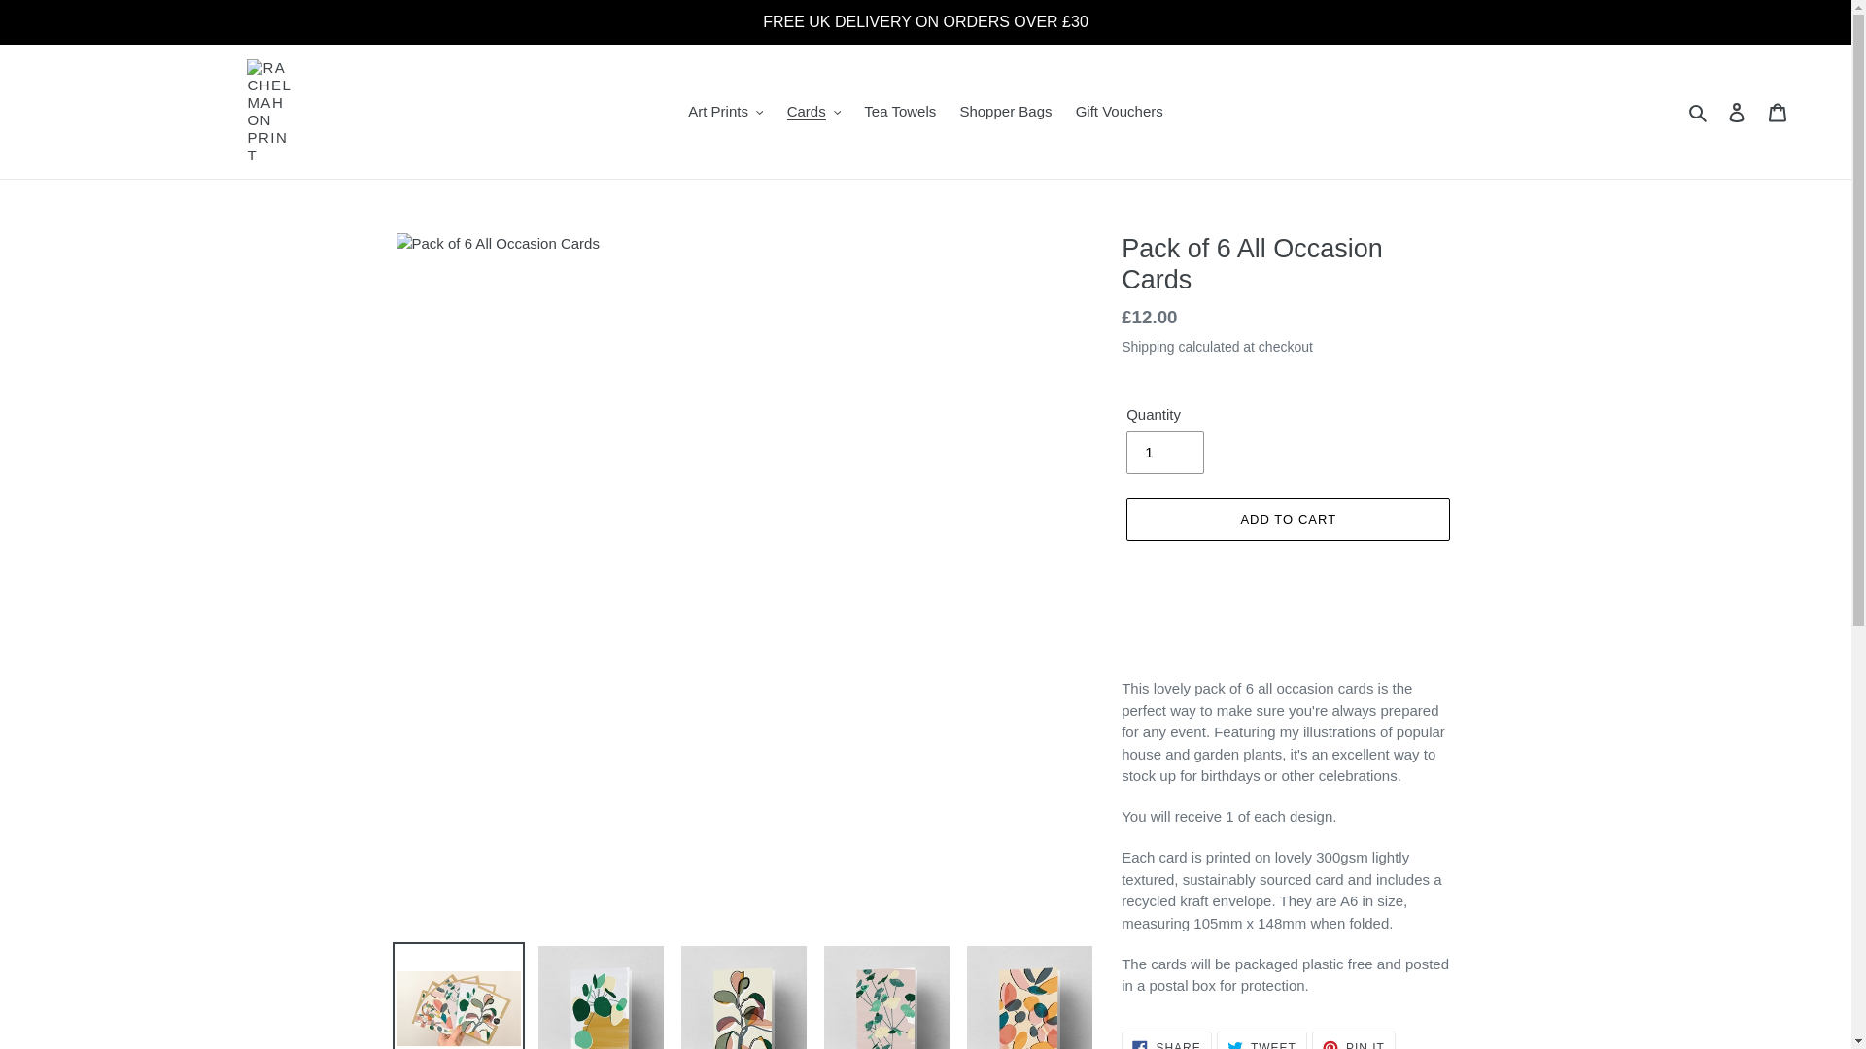 This screenshot has width=1866, height=1049. Describe the element at coordinates (814, 112) in the screenshot. I see `Cards` at that location.